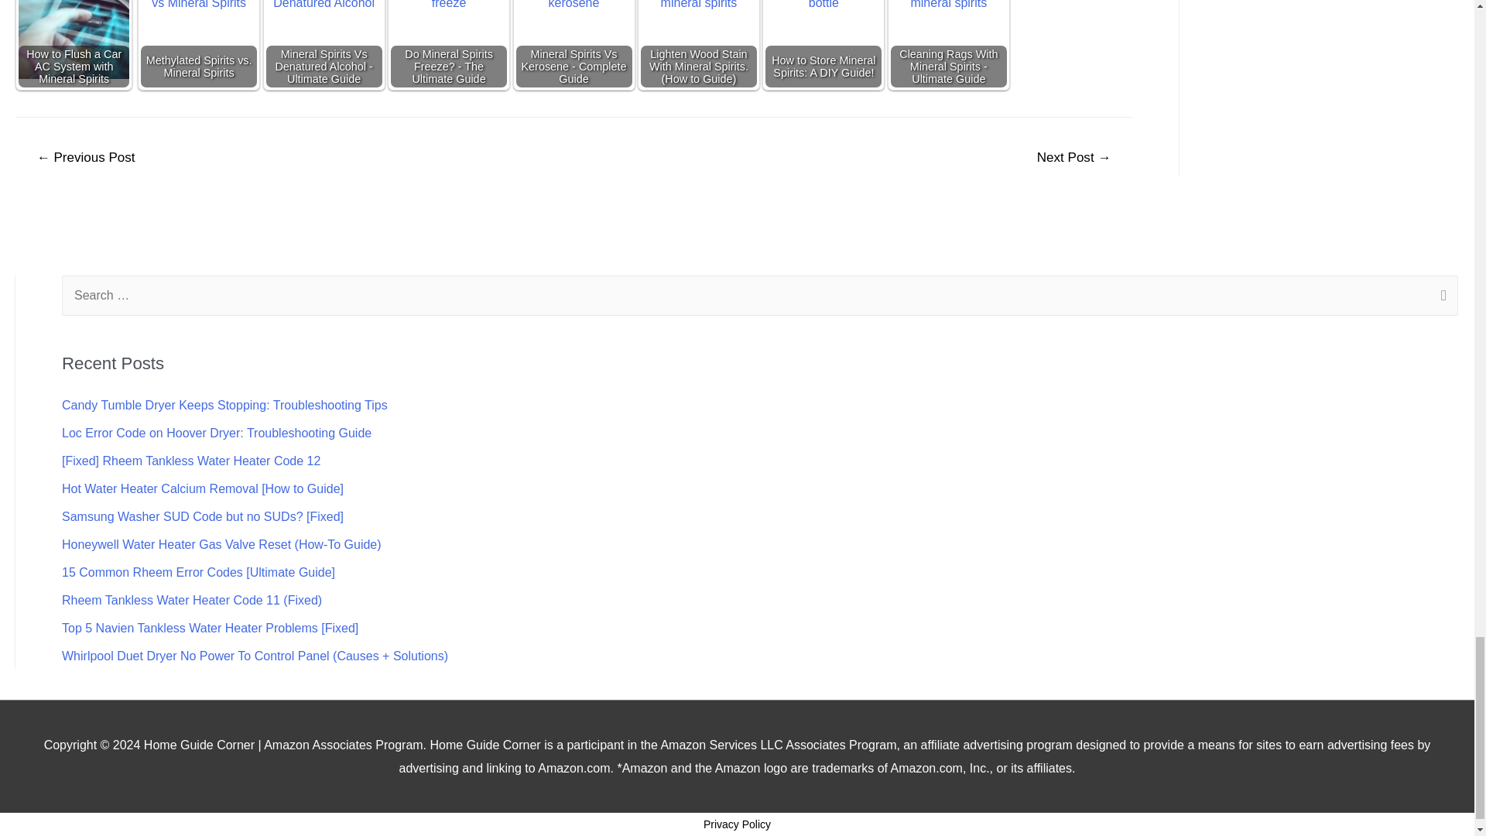 Image resolution: width=1486 pixels, height=836 pixels. I want to click on Do Mineral Spirits Freeze? - The Ultimate Guide, so click(448, 42).